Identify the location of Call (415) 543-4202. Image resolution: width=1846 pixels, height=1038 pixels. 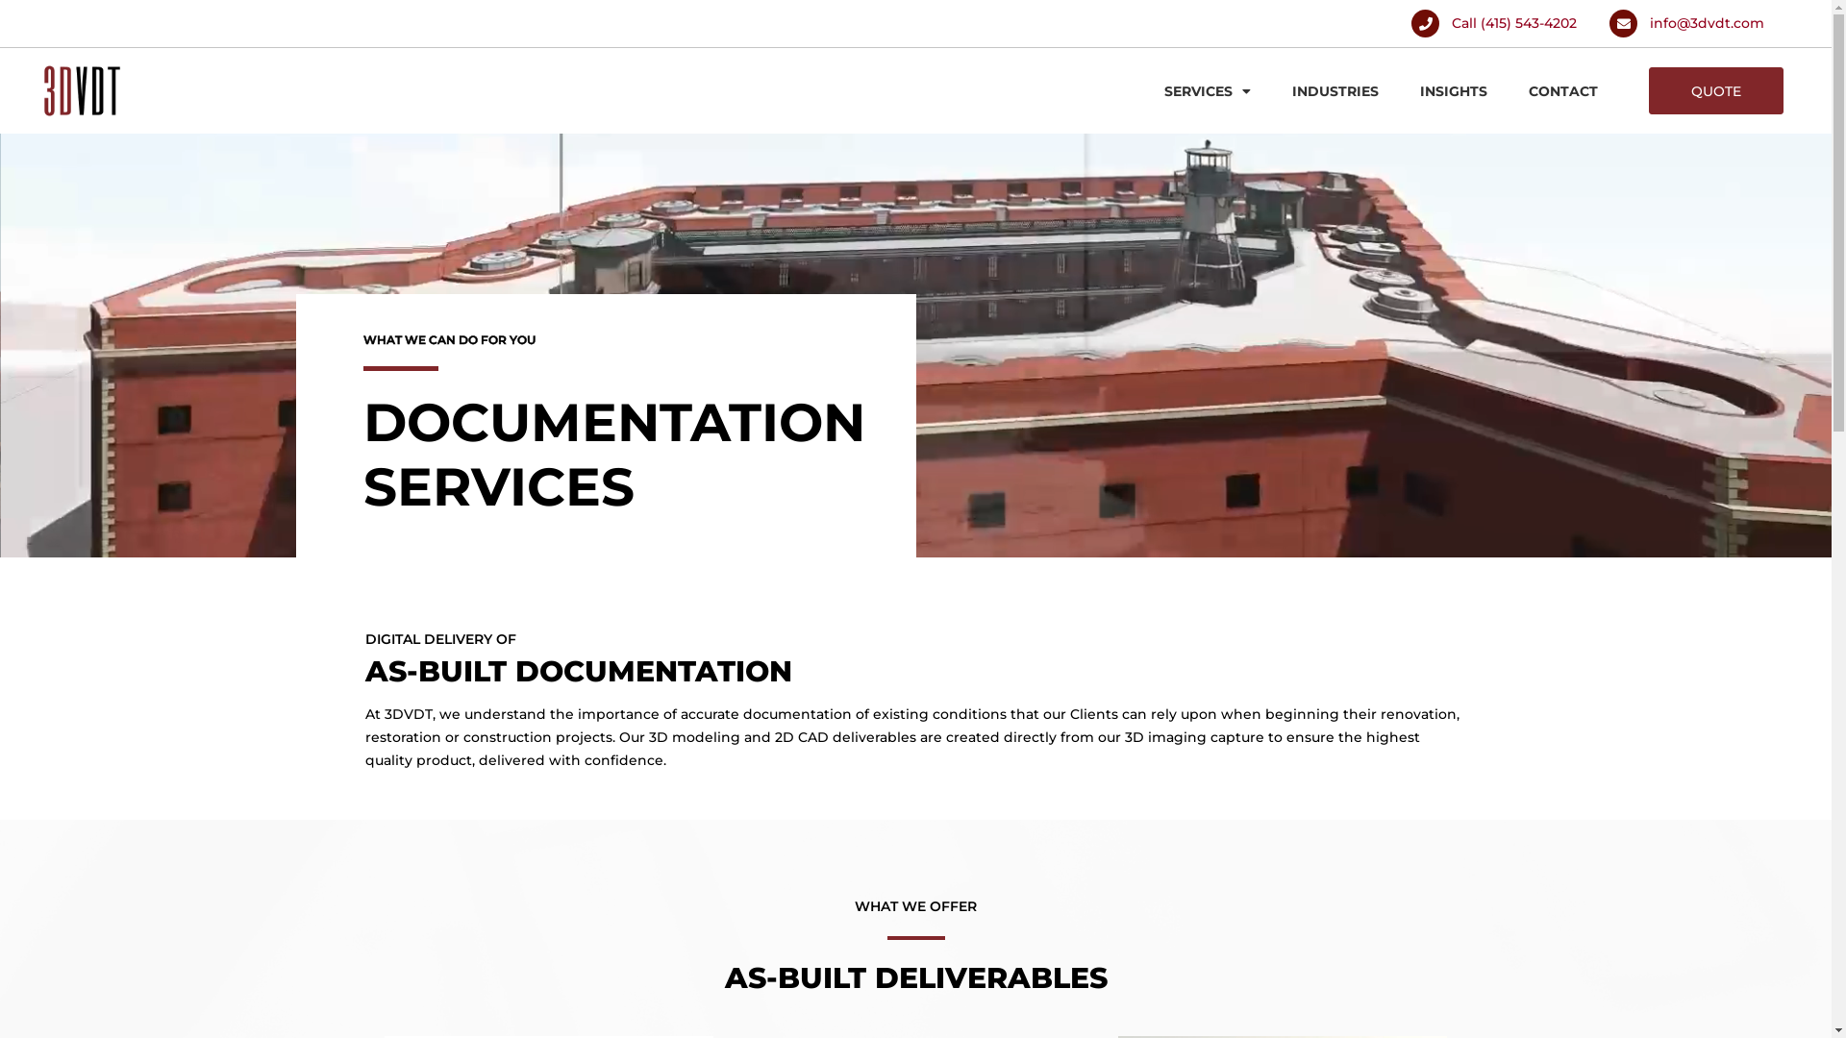
(1494, 23).